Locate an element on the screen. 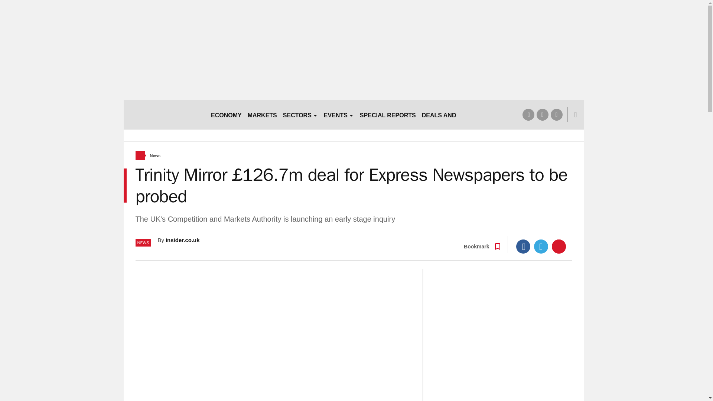 This screenshot has width=713, height=401. SPECIAL REPORTS is located at coordinates (388, 114).